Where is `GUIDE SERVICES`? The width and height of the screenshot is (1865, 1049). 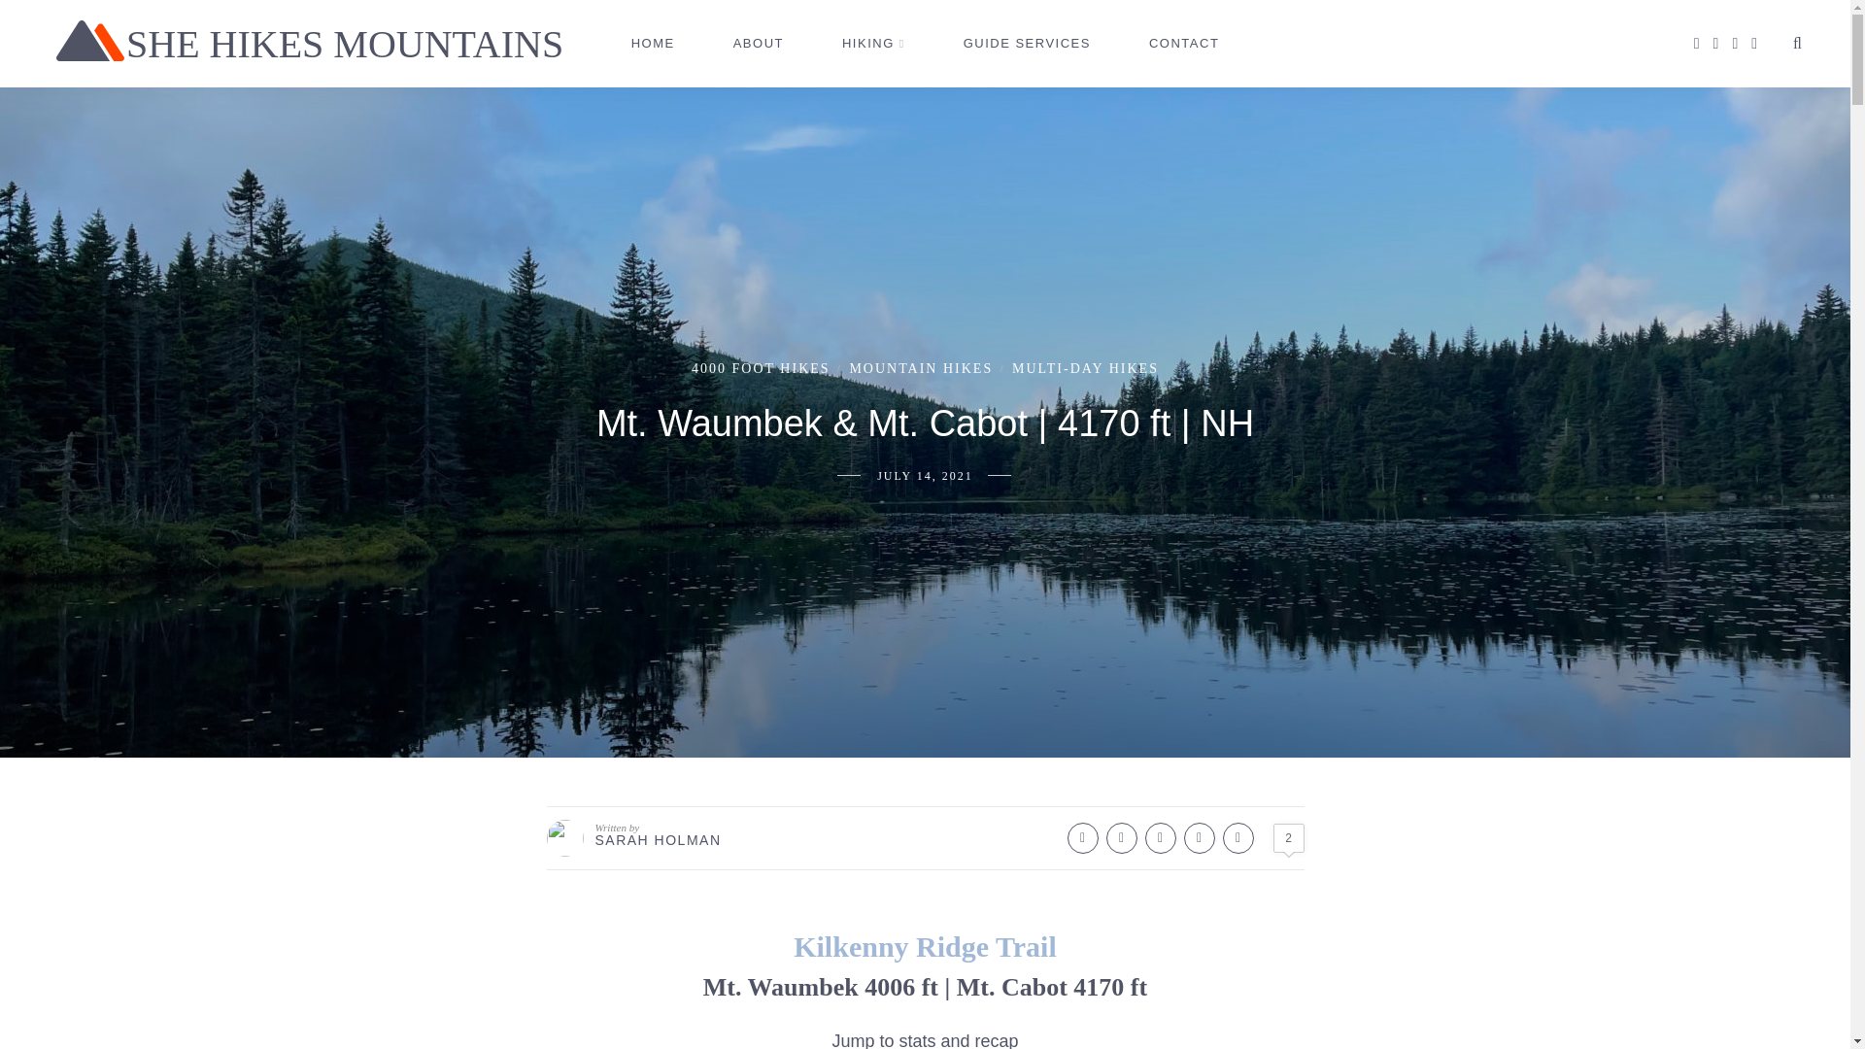
GUIDE SERVICES is located at coordinates (1028, 43).